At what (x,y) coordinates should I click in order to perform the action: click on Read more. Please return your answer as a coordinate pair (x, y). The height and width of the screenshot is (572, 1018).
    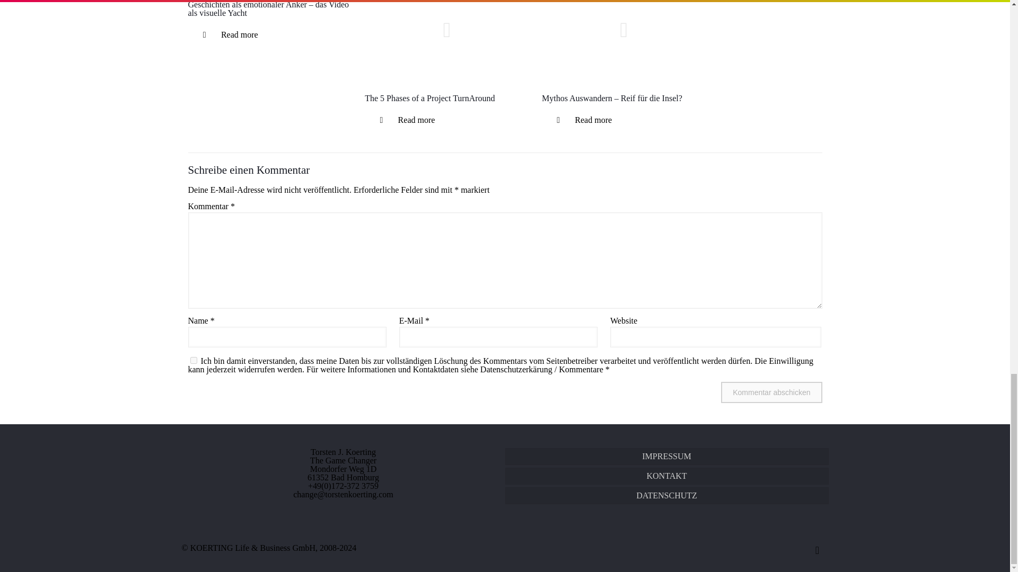
    Looking at the image, I should click on (228, 35).